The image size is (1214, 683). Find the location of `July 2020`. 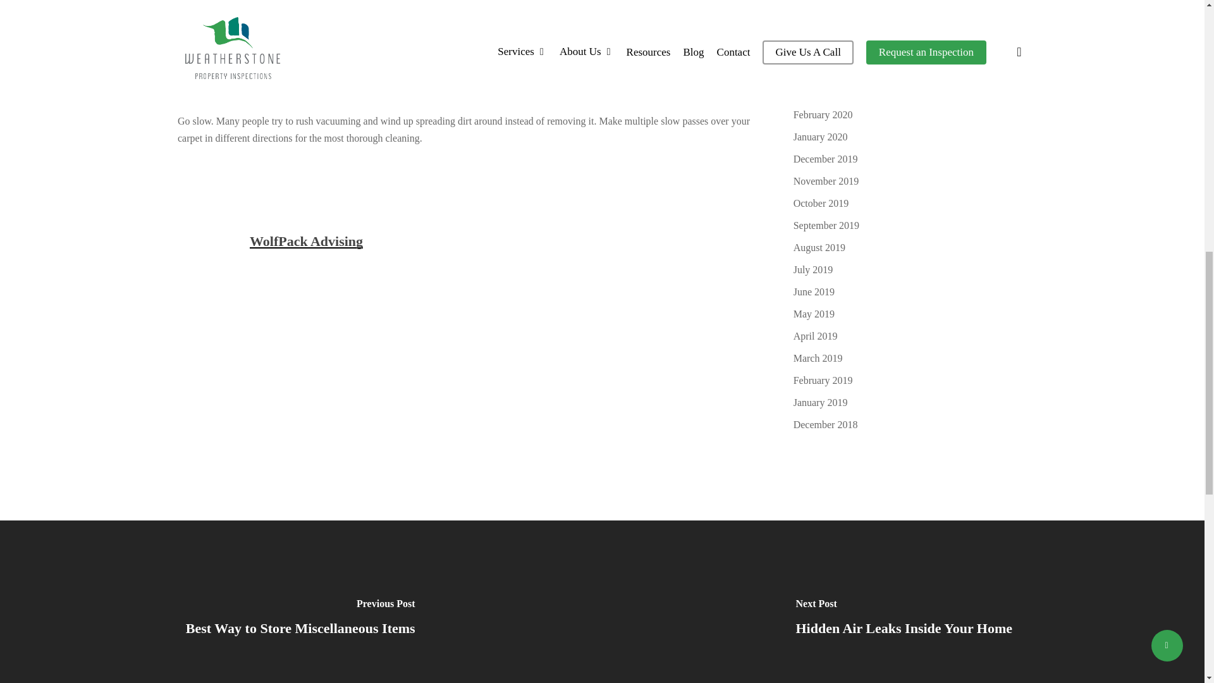

July 2020 is located at coordinates (910, 6).